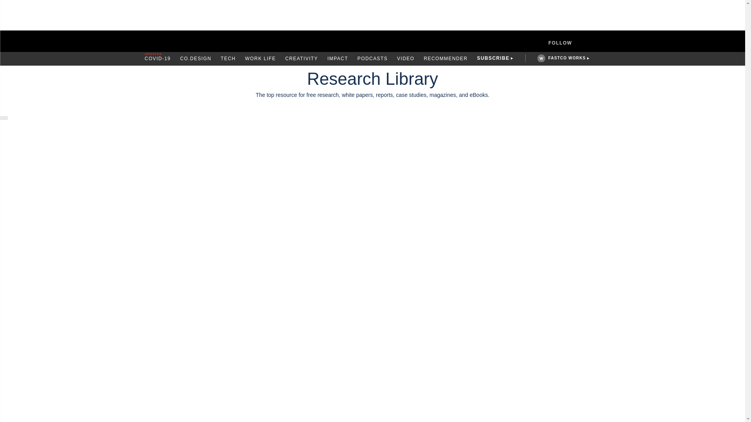  I want to click on WORK LIFE, so click(261, 59).